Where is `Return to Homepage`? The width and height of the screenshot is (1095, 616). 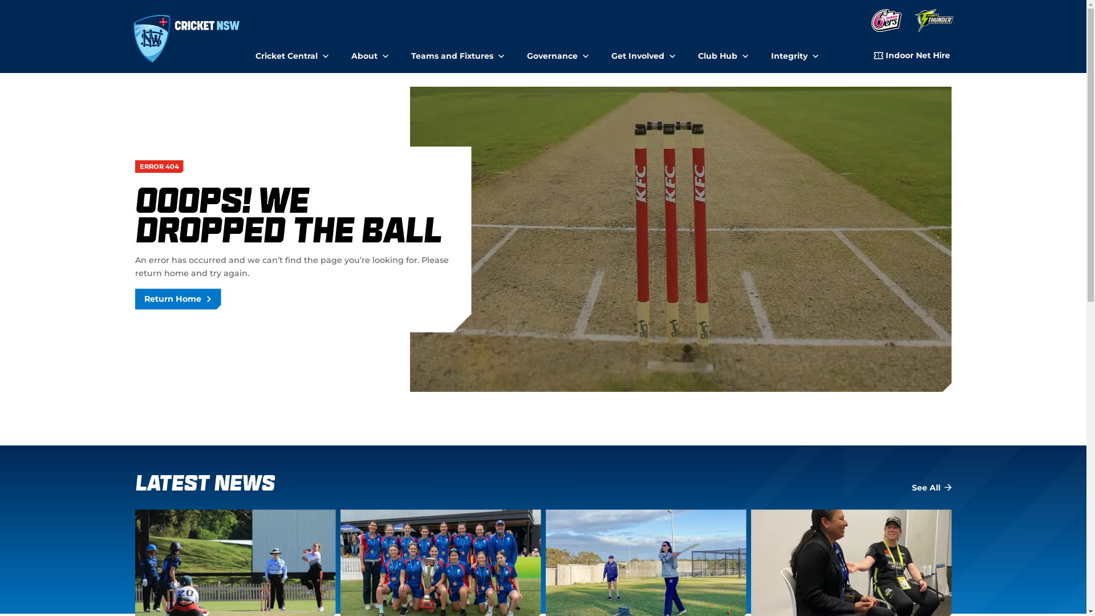
Return to Homepage is located at coordinates (187, 39).